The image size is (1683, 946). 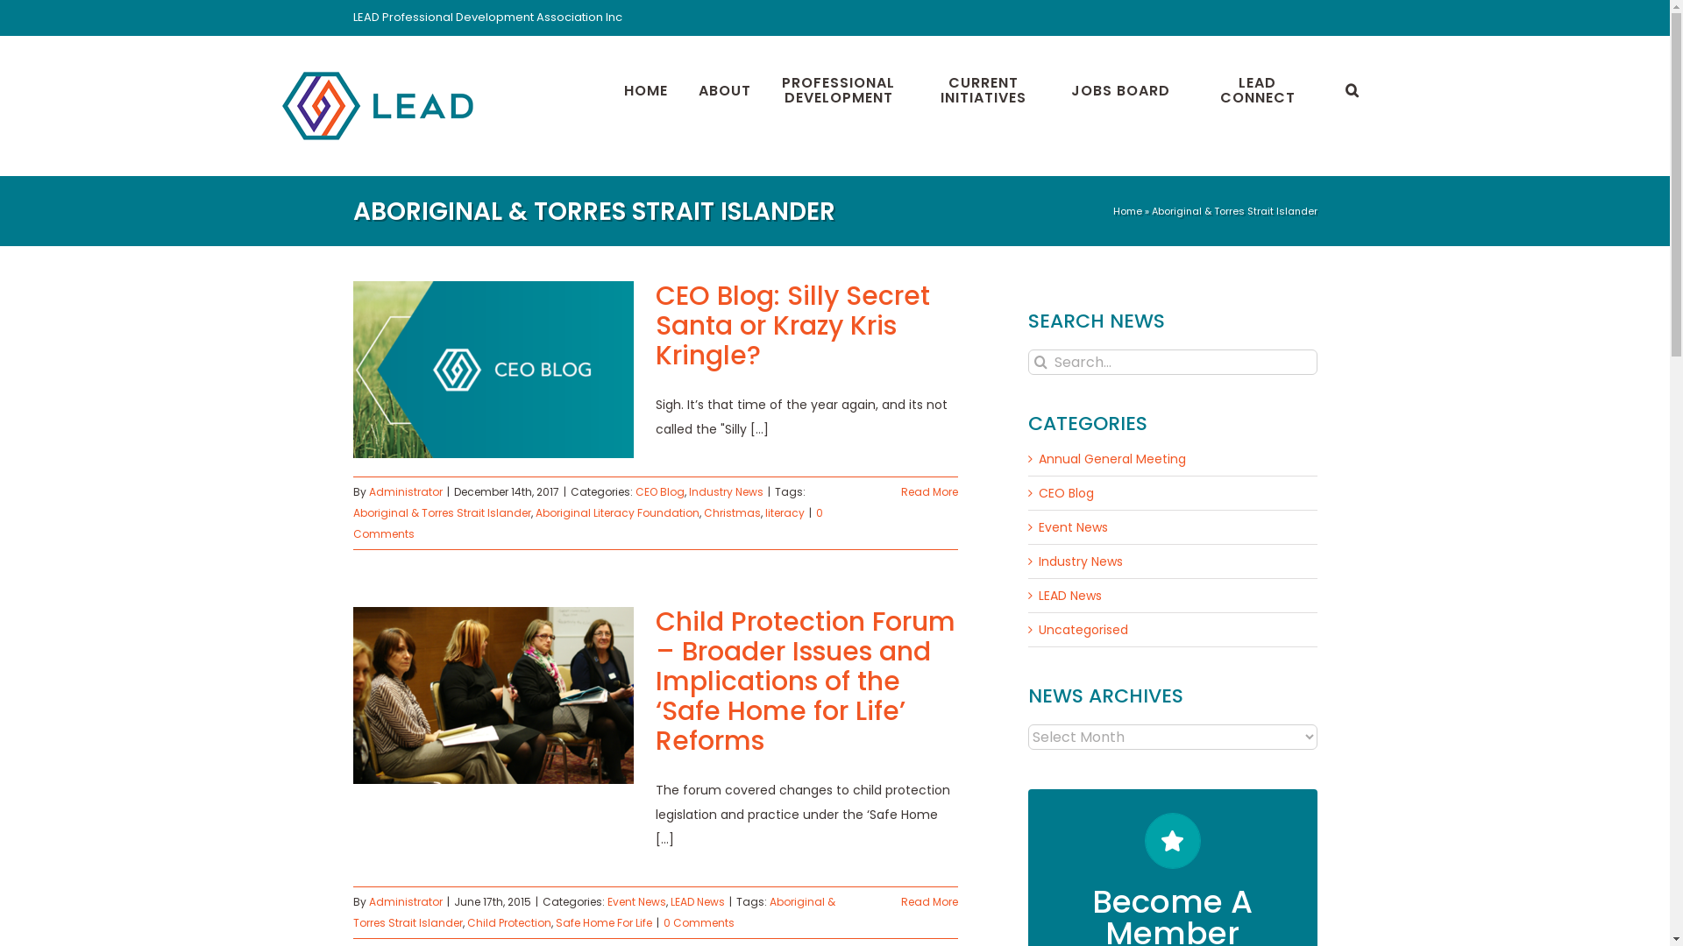 What do you see at coordinates (442, 513) in the screenshot?
I see `Aboriginal & Torres Strait Islander` at bounding box center [442, 513].